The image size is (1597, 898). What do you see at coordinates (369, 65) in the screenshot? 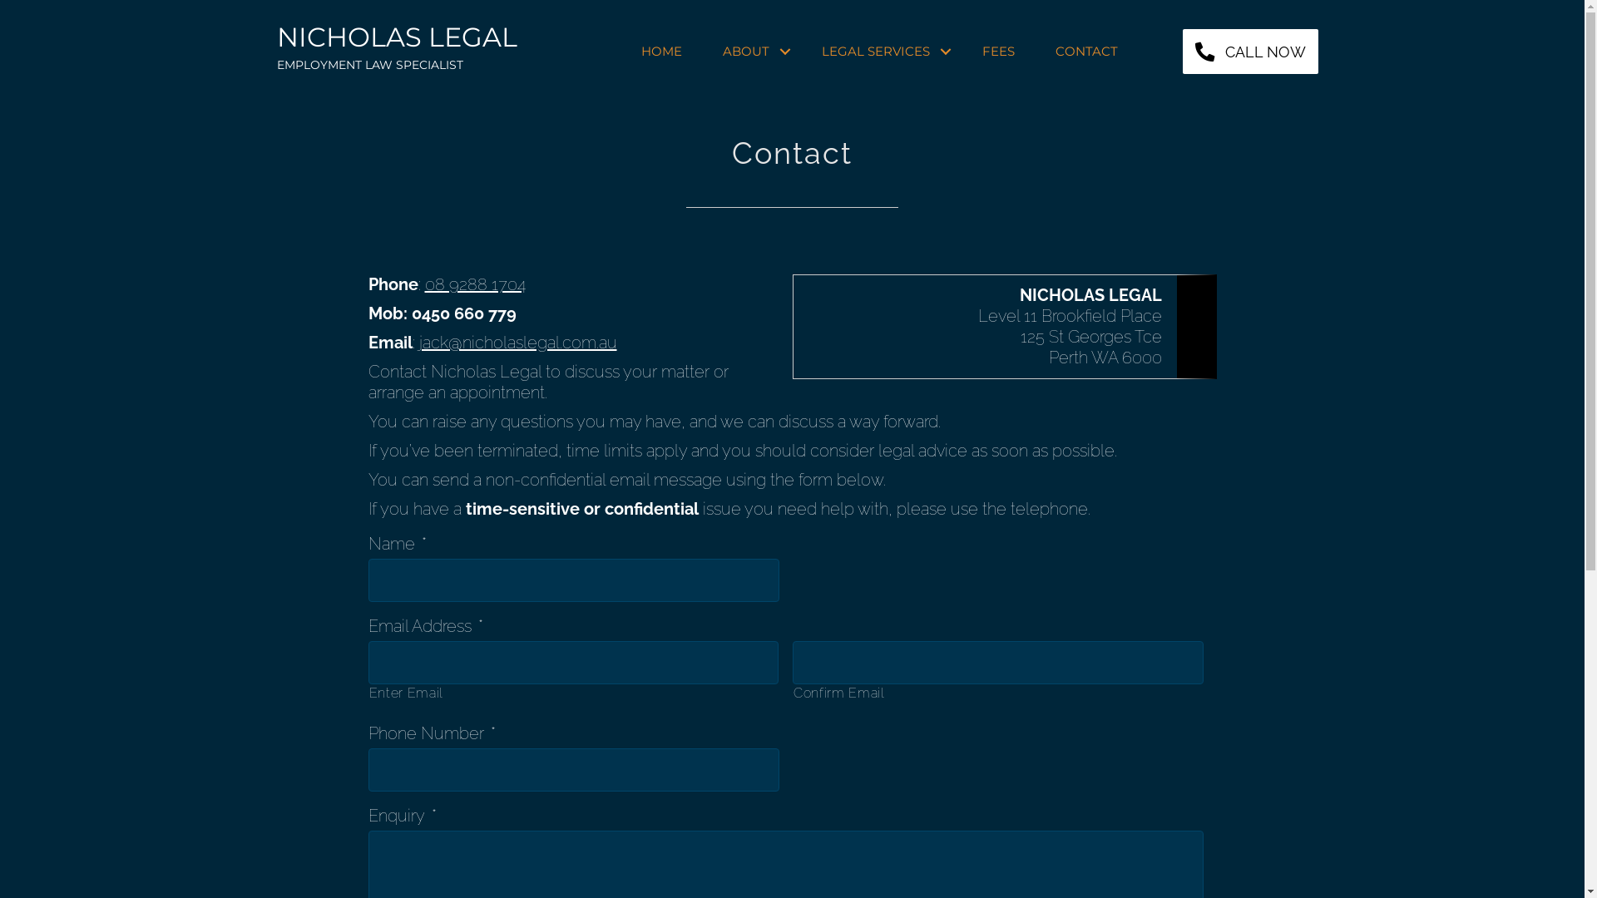
I see `EMPLOYMENT LAW SPECIALIST` at bounding box center [369, 65].